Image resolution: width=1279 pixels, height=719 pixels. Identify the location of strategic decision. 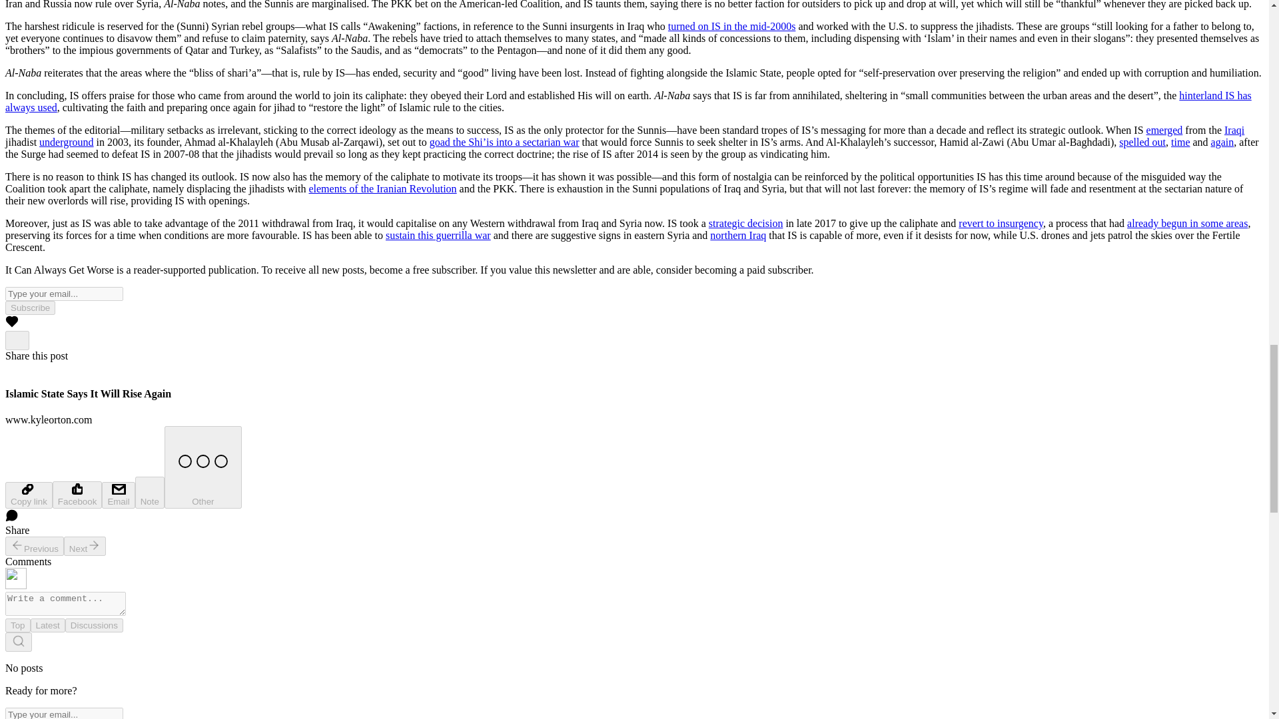
(745, 224).